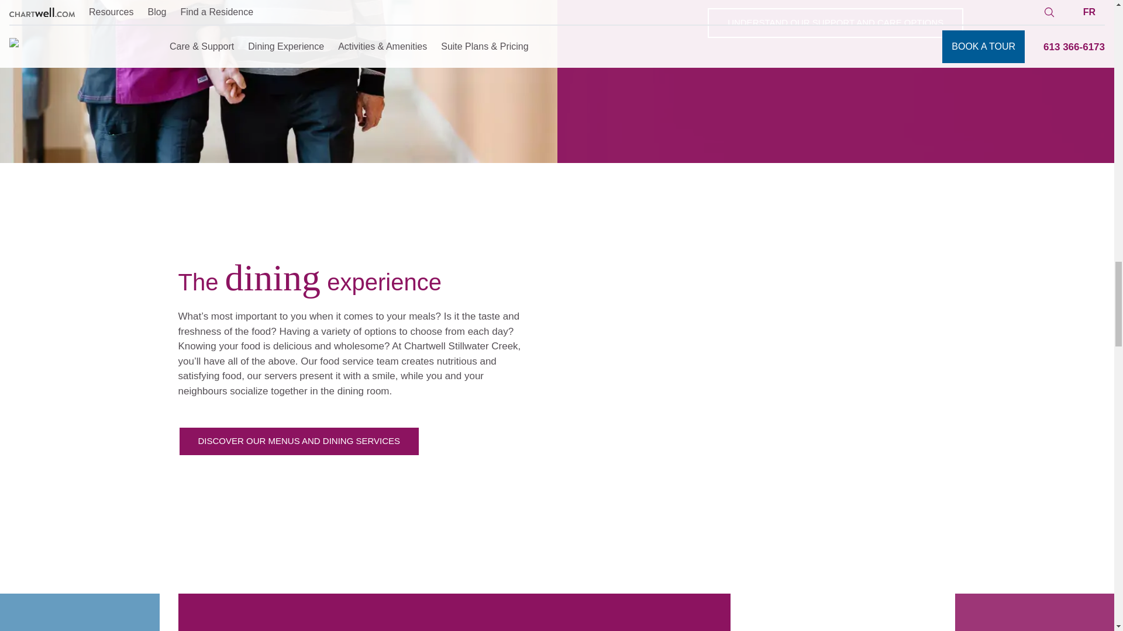 The width and height of the screenshot is (1123, 631). Describe the element at coordinates (835, 23) in the screenshot. I see `Understand our support and care options` at that location.